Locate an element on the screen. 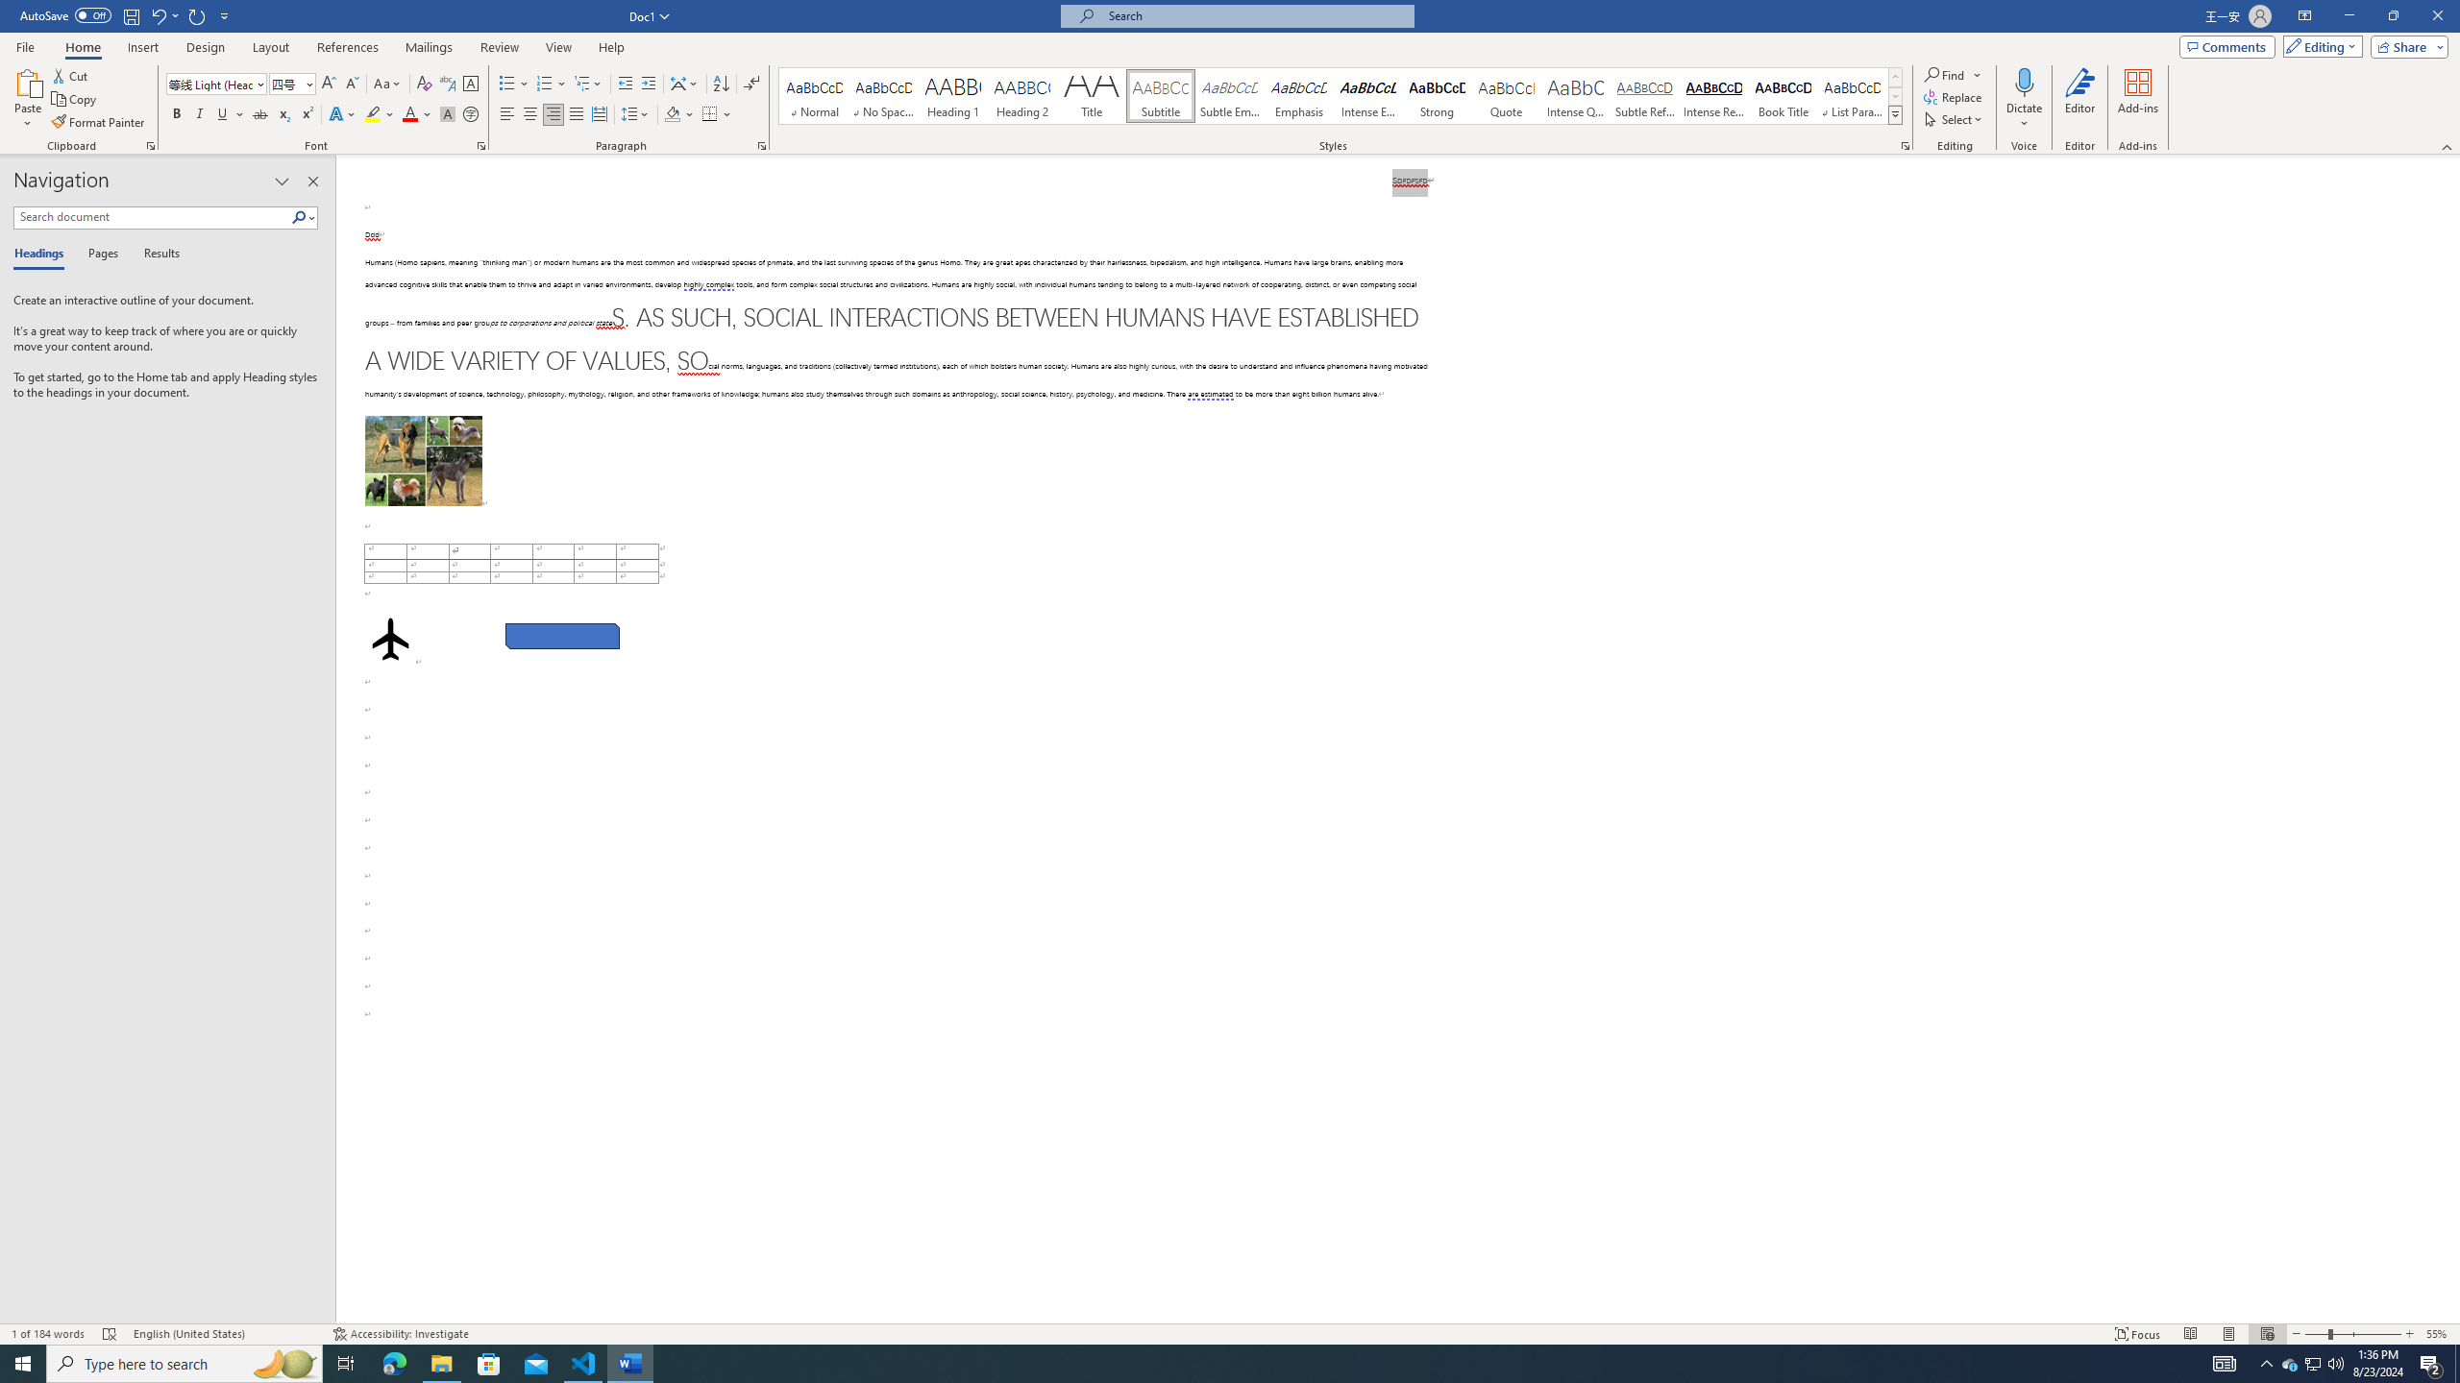 Image resolution: width=2460 pixels, height=1383 pixels. Headings is located at coordinates (42, 255).